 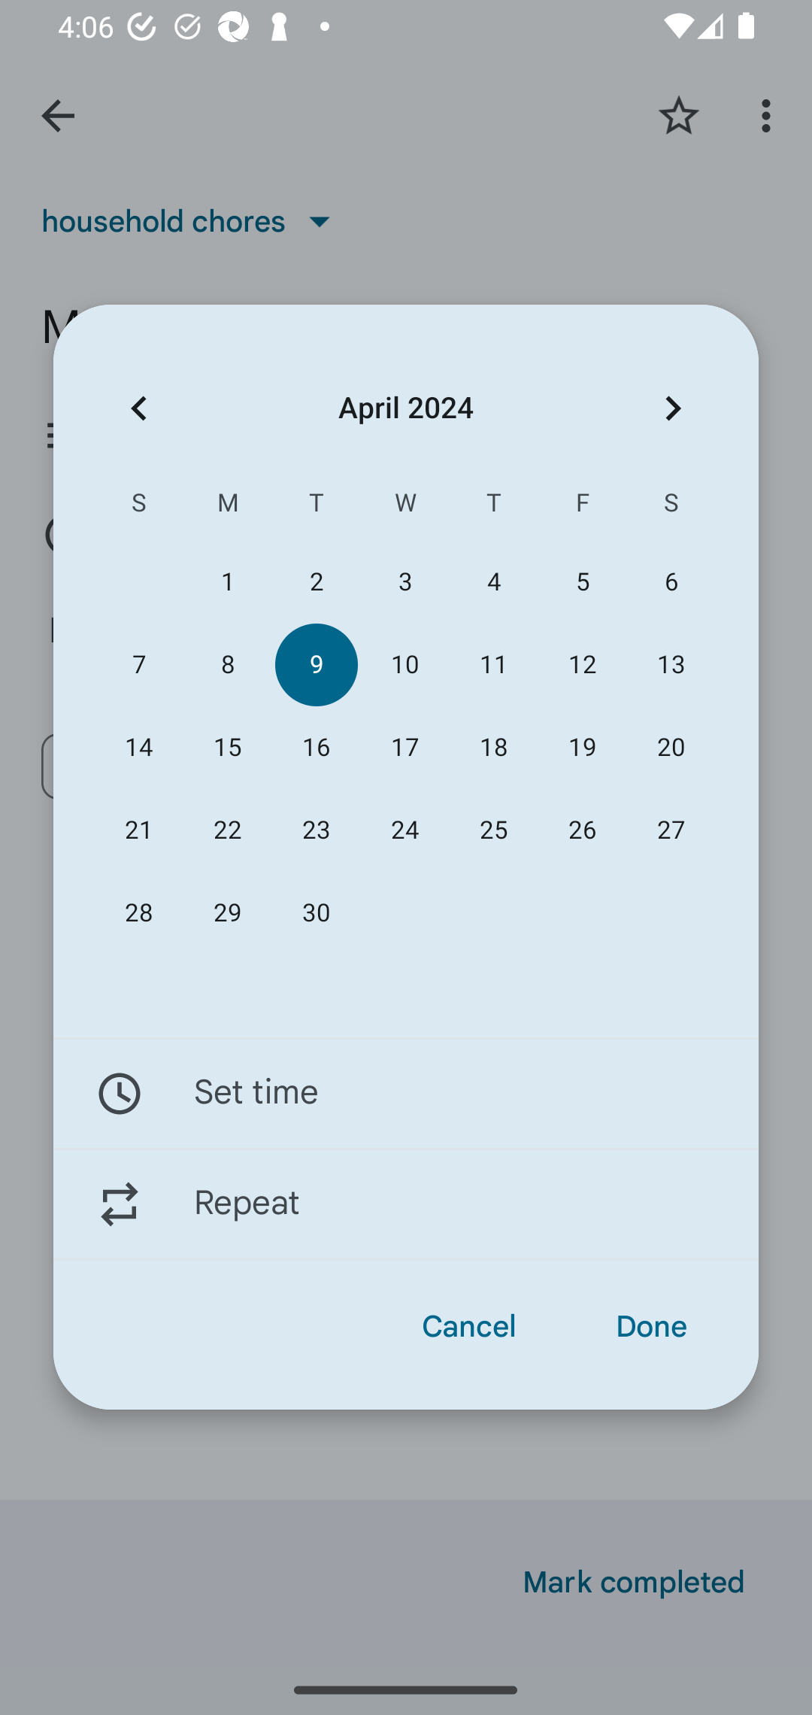 What do you see at coordinates (582, 748) in the screenshot?
I see `19 19 April 2024` at bounding box center [582, 748].